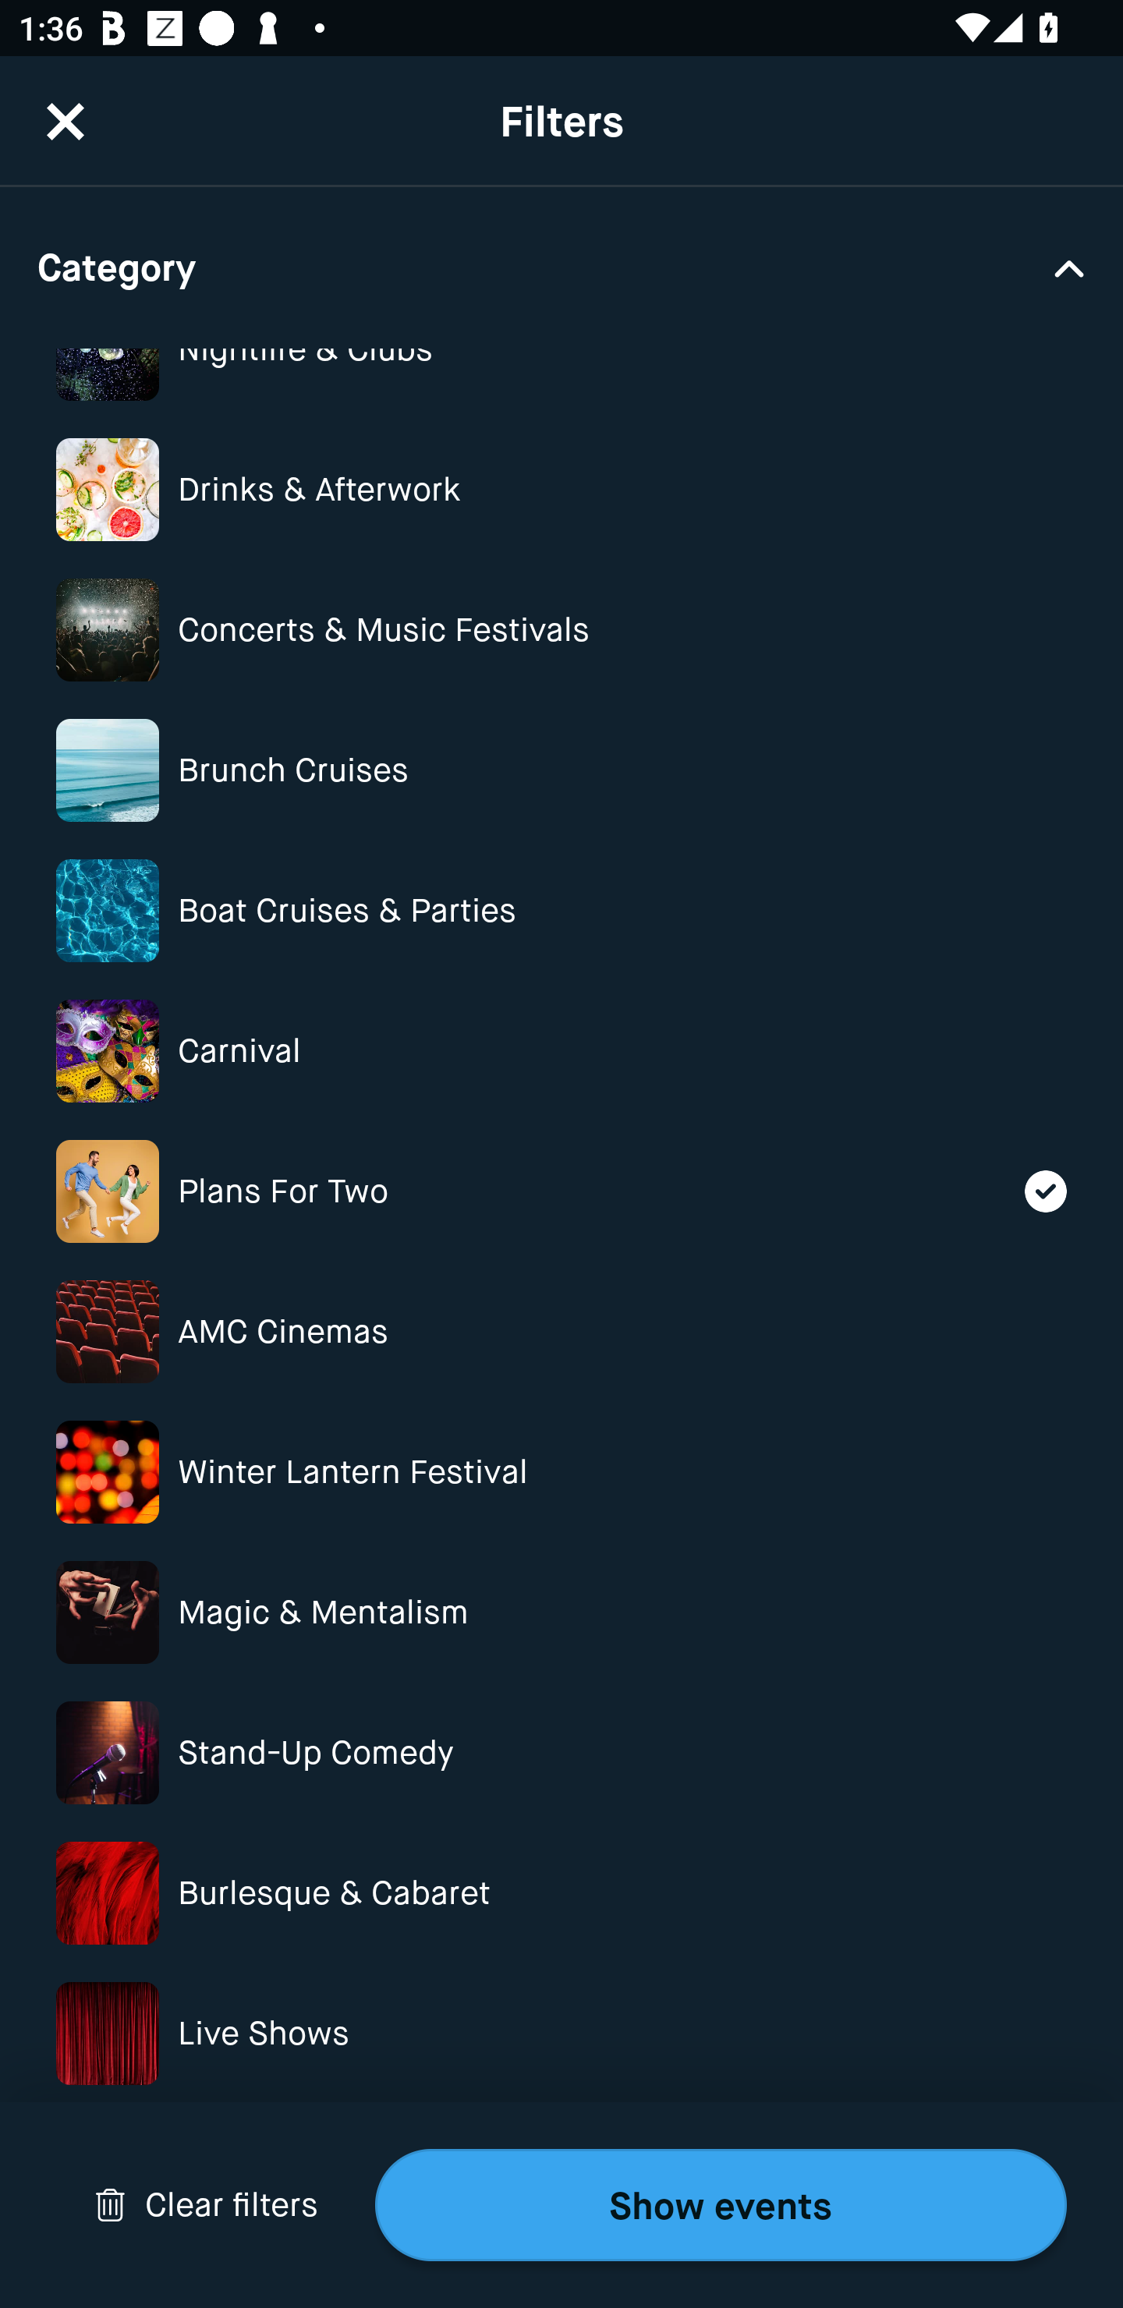 This screenshot has height=2308, width=1123. I want to click on Drop Down Arrow Clear filters, so click(206, 2205).